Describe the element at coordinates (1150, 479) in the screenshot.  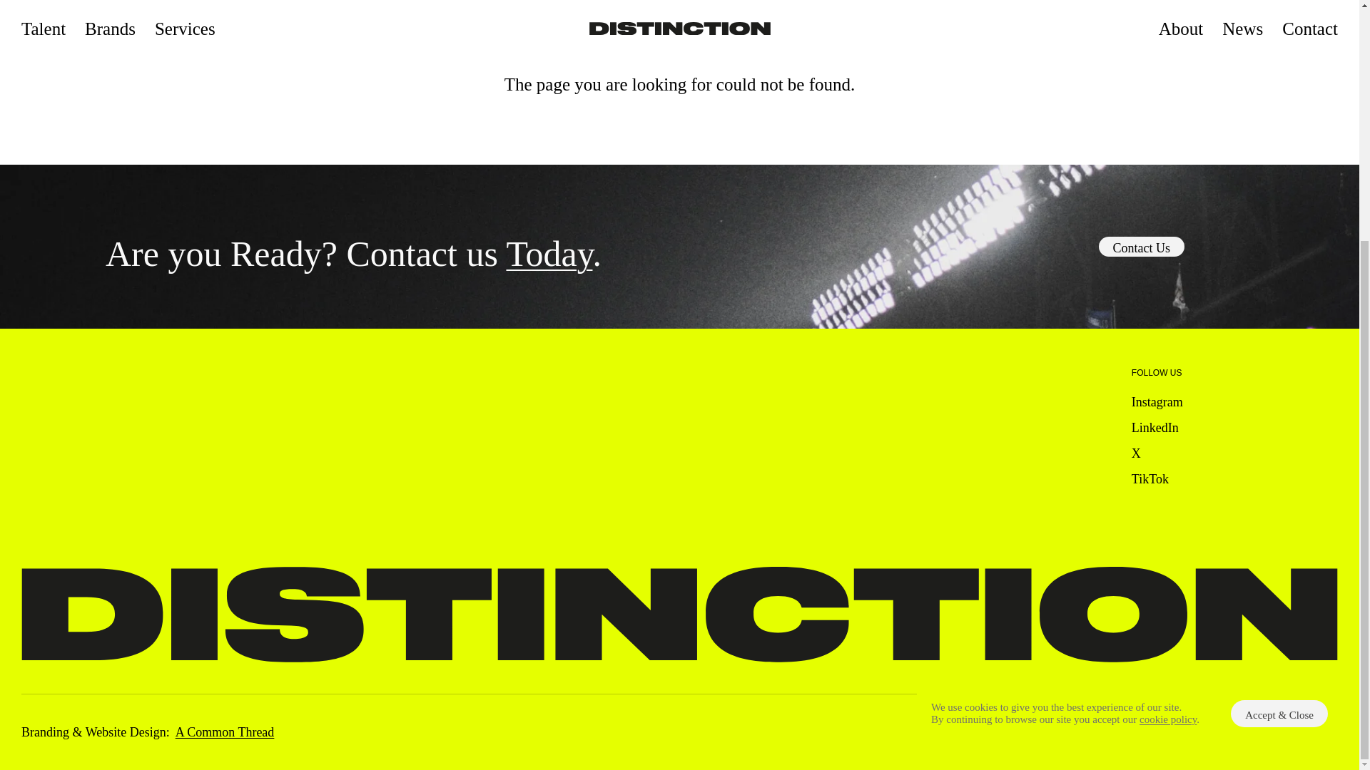
I see `TikTok` at that location.